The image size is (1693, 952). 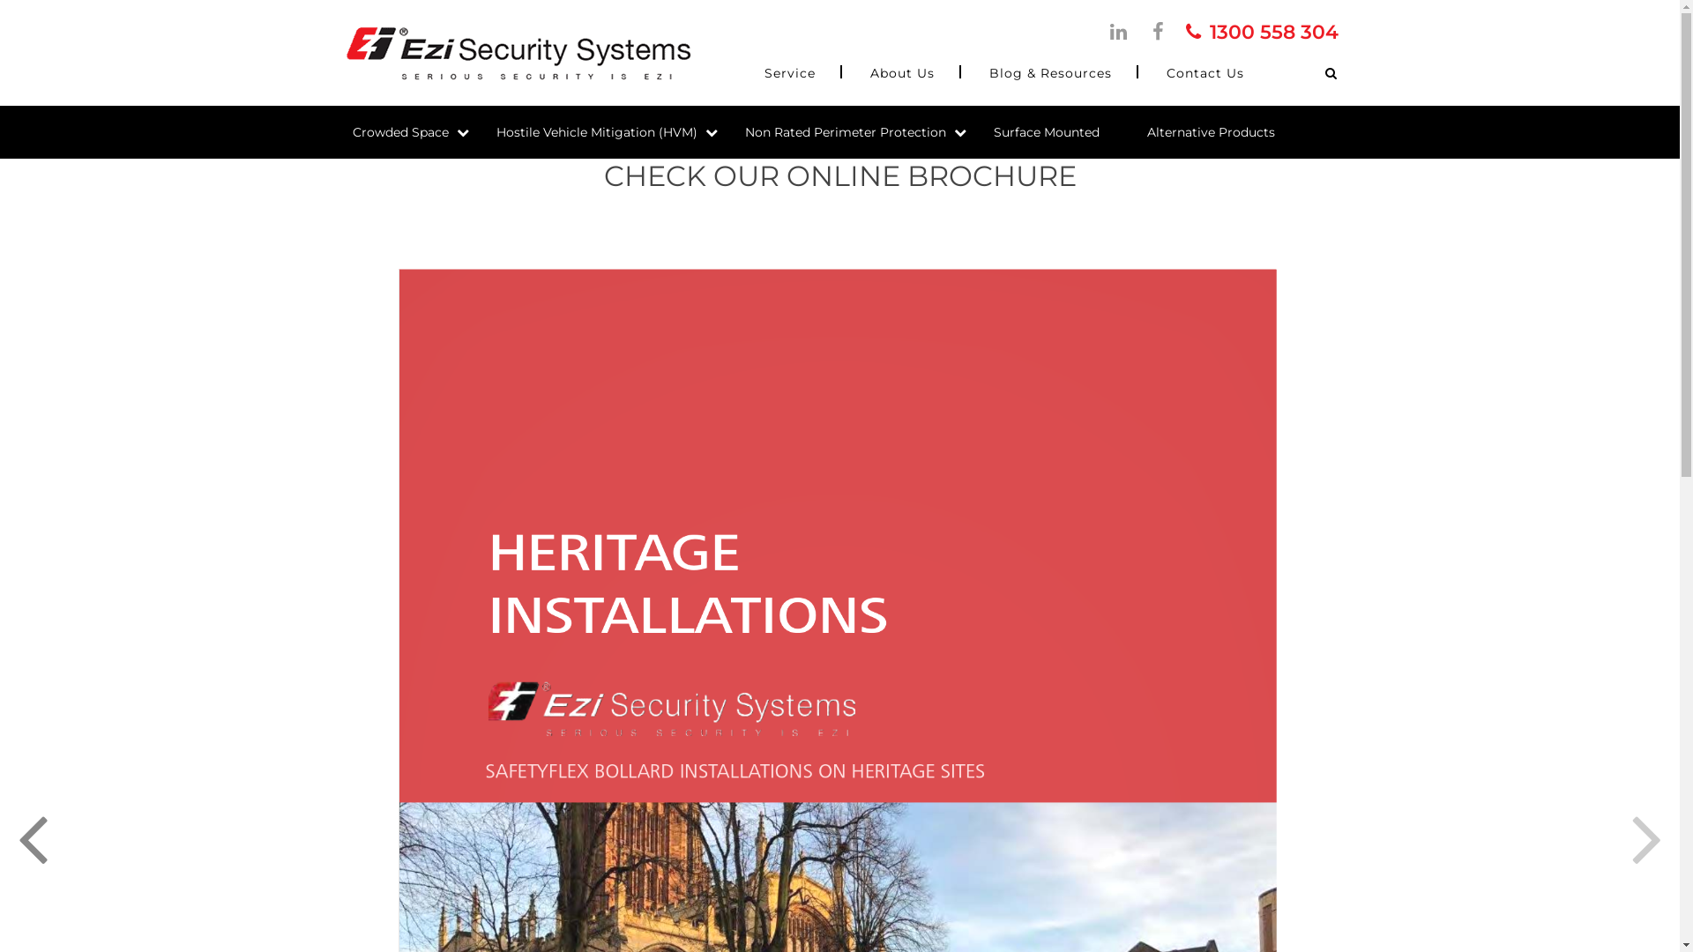 I want to click on Service, so click(x=789, y=73).